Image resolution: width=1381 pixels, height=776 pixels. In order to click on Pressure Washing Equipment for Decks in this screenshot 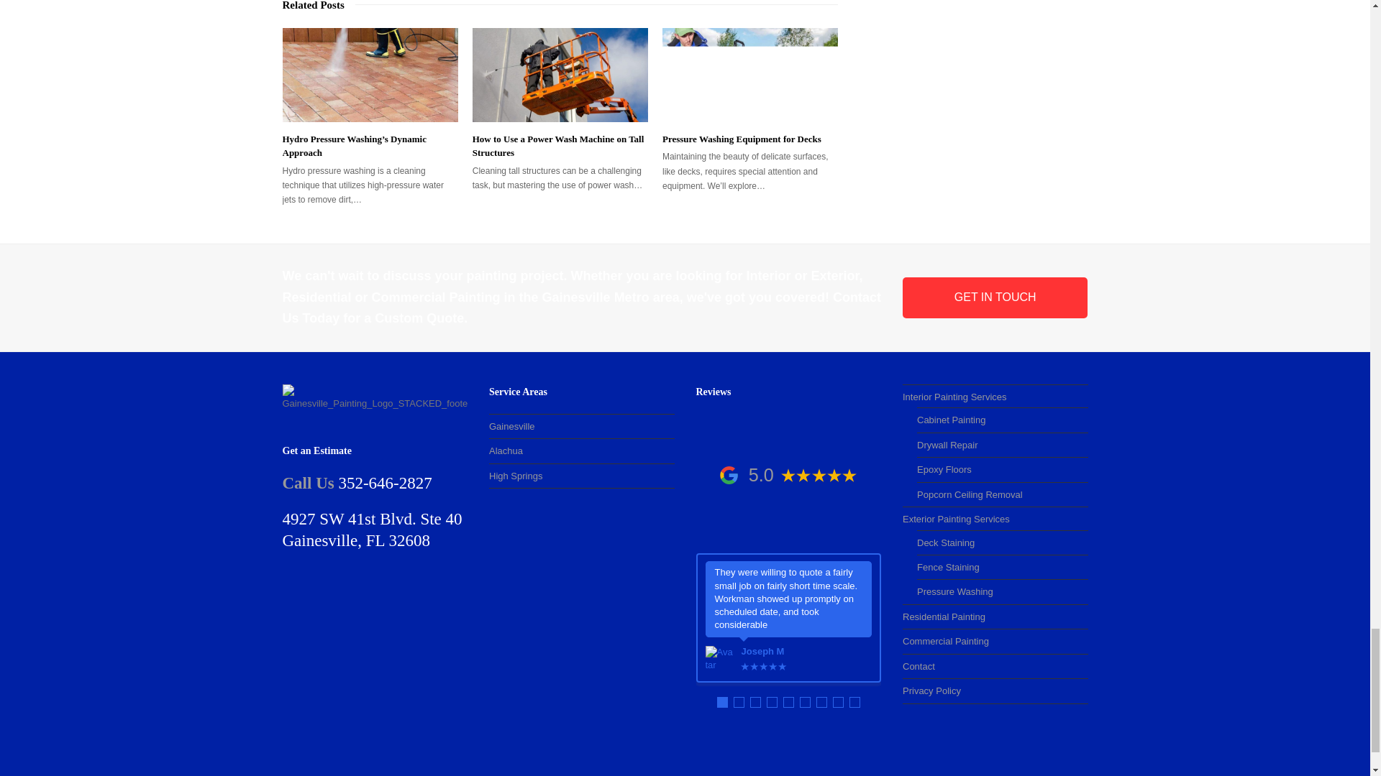, I will do `click(750, 74)`.